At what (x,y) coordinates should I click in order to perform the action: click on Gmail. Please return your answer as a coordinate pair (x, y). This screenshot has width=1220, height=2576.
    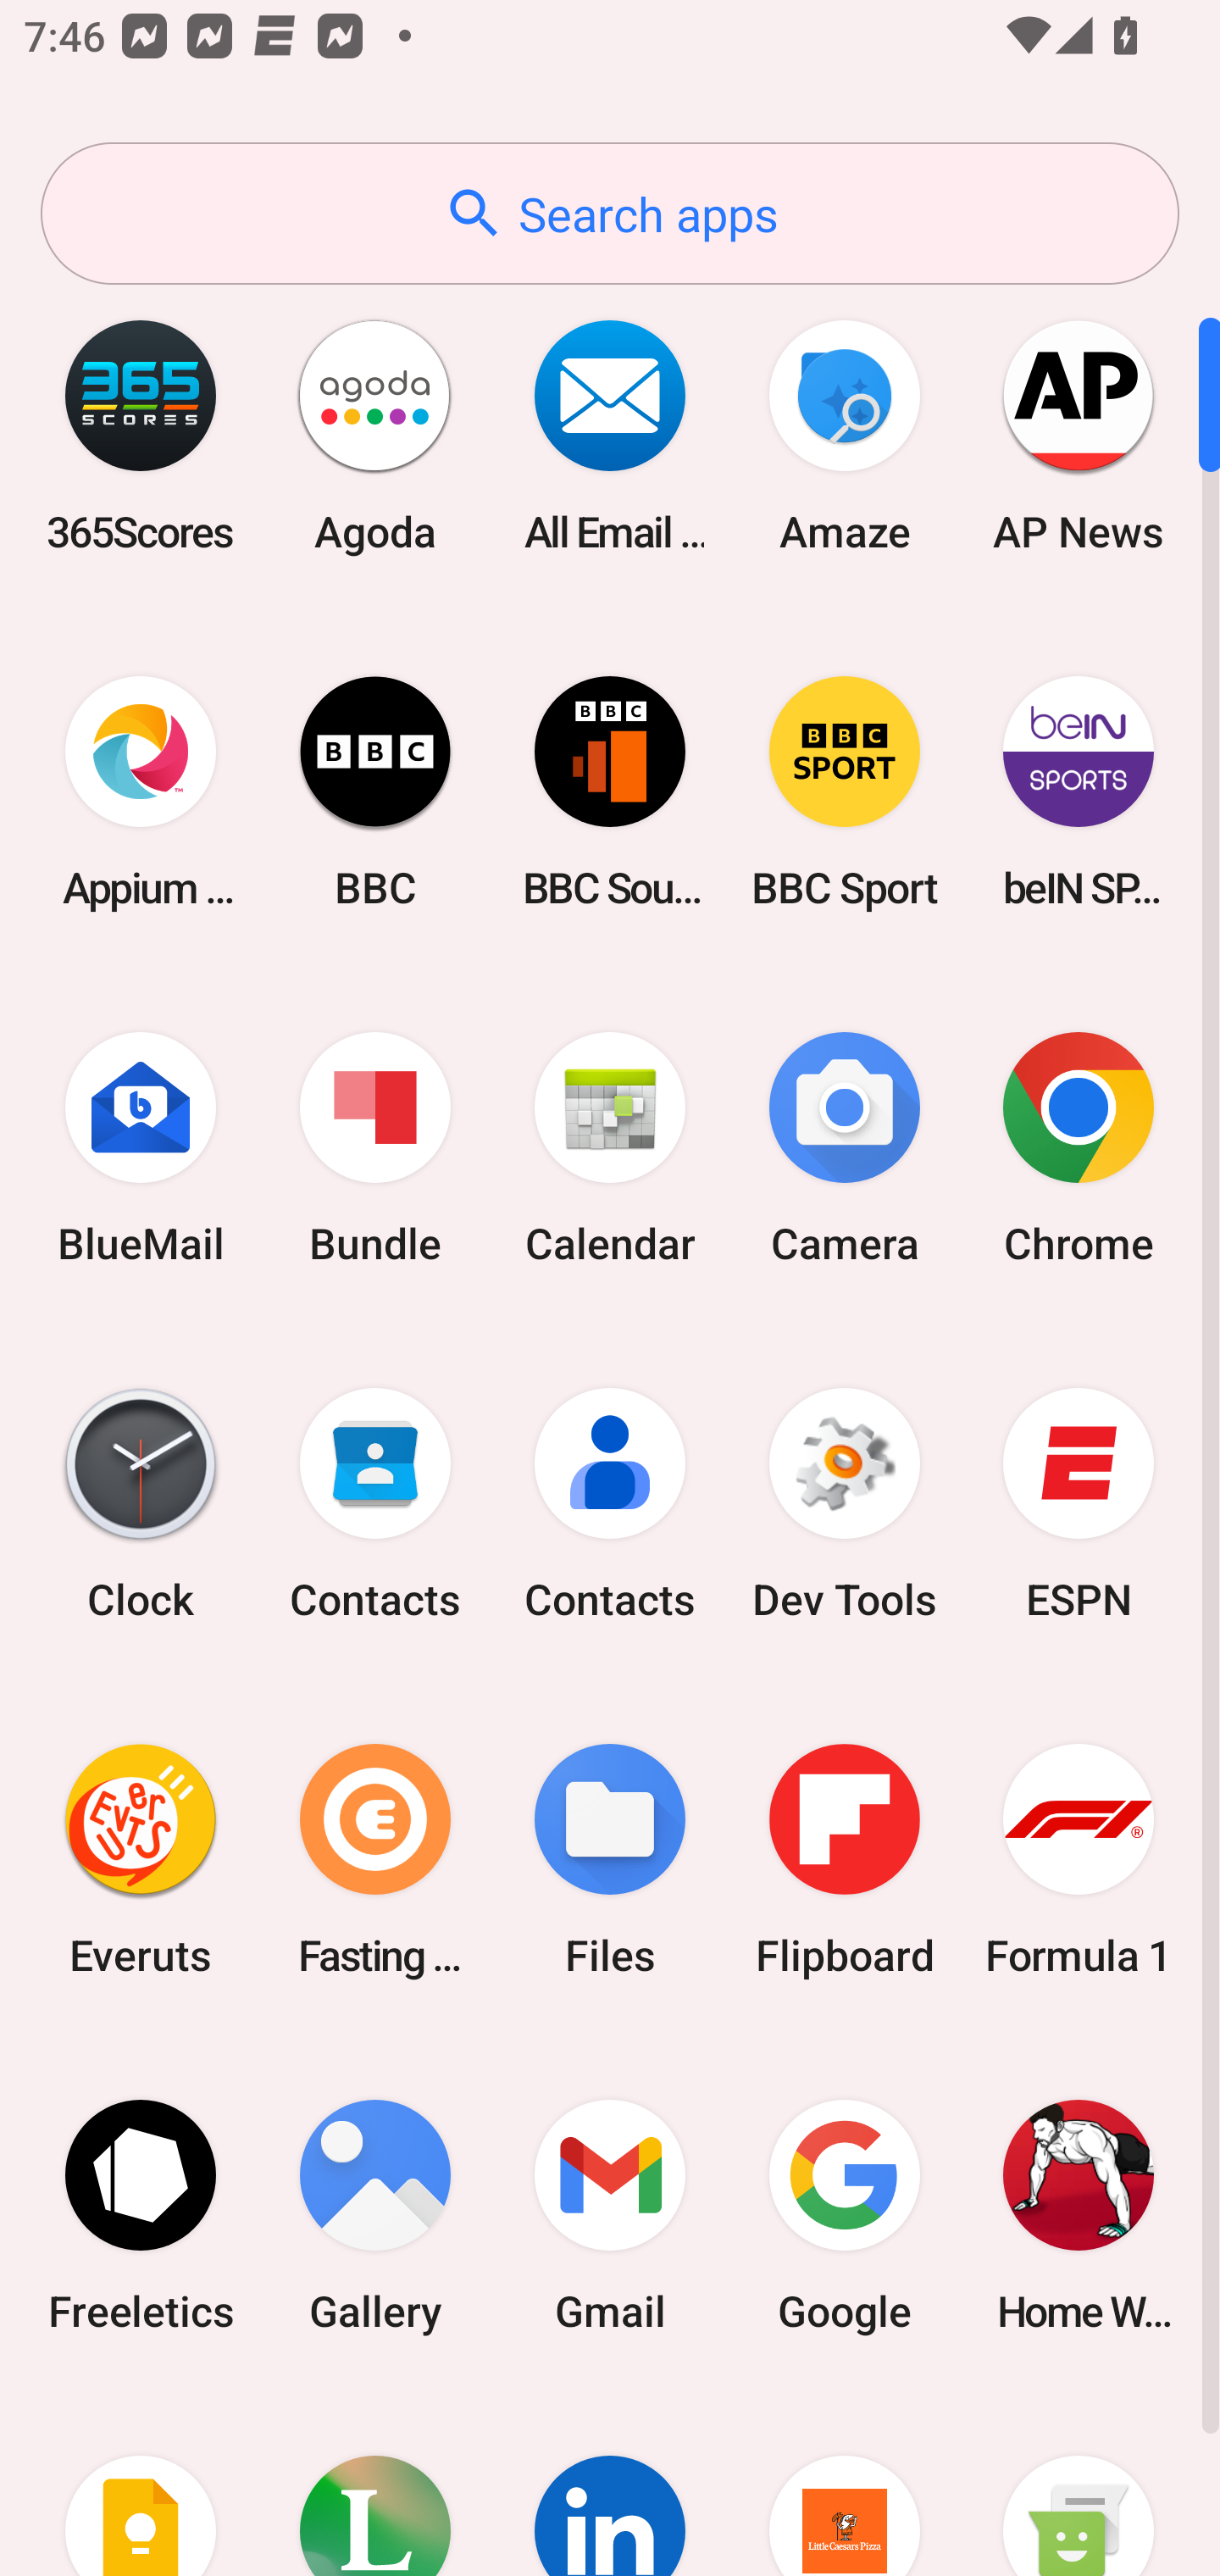
    Looking at the image, I should click on (610, 2215).